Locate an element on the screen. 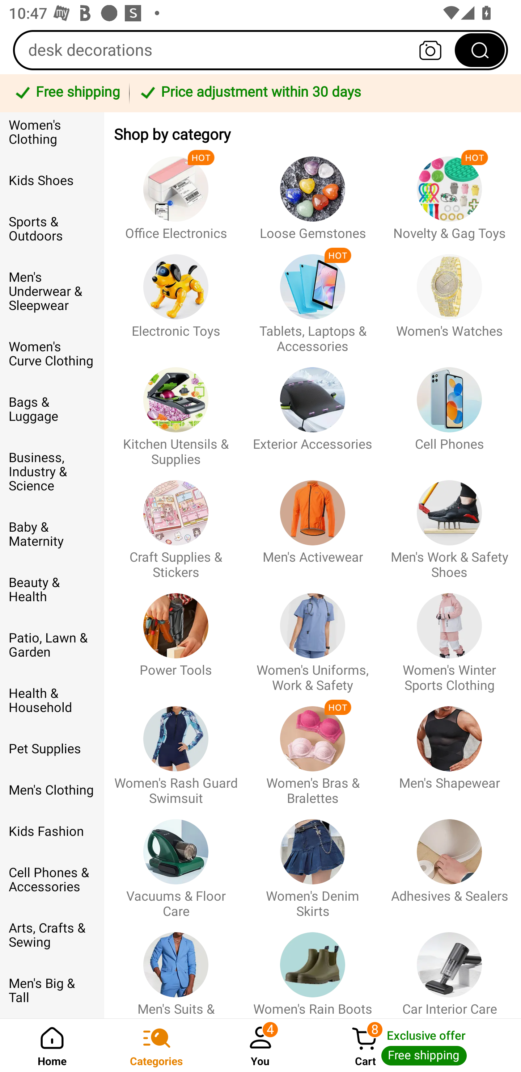 This screenshot has height=1072, width=521. Cart 8 Cart Exclusive offer is located at coordinates (417, 1045).